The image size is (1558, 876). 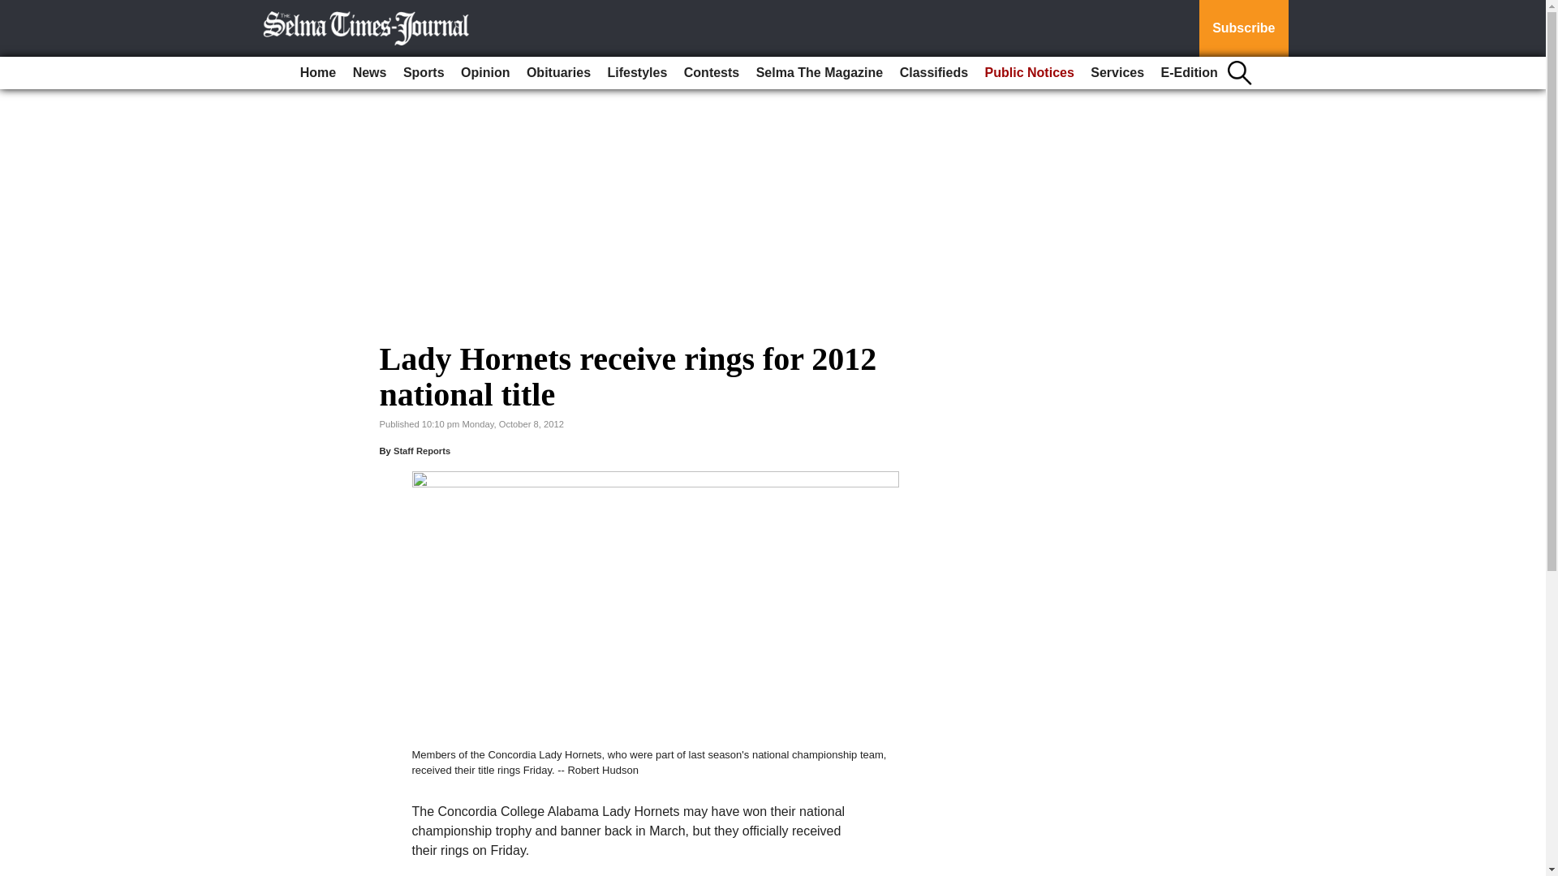 What do you see at coordinates (1243, 28) in the screenshot?
I see `Subscribe` at bounding box center [1243, 28].